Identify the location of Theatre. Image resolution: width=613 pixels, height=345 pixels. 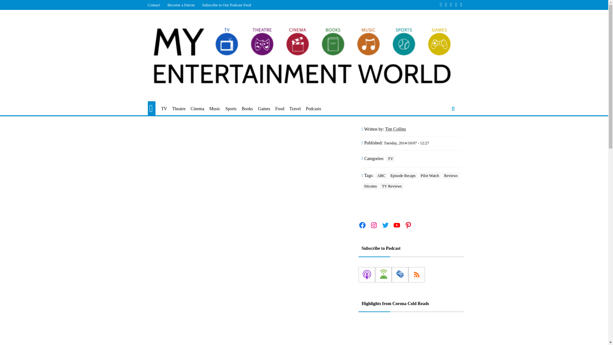
(179, 109).